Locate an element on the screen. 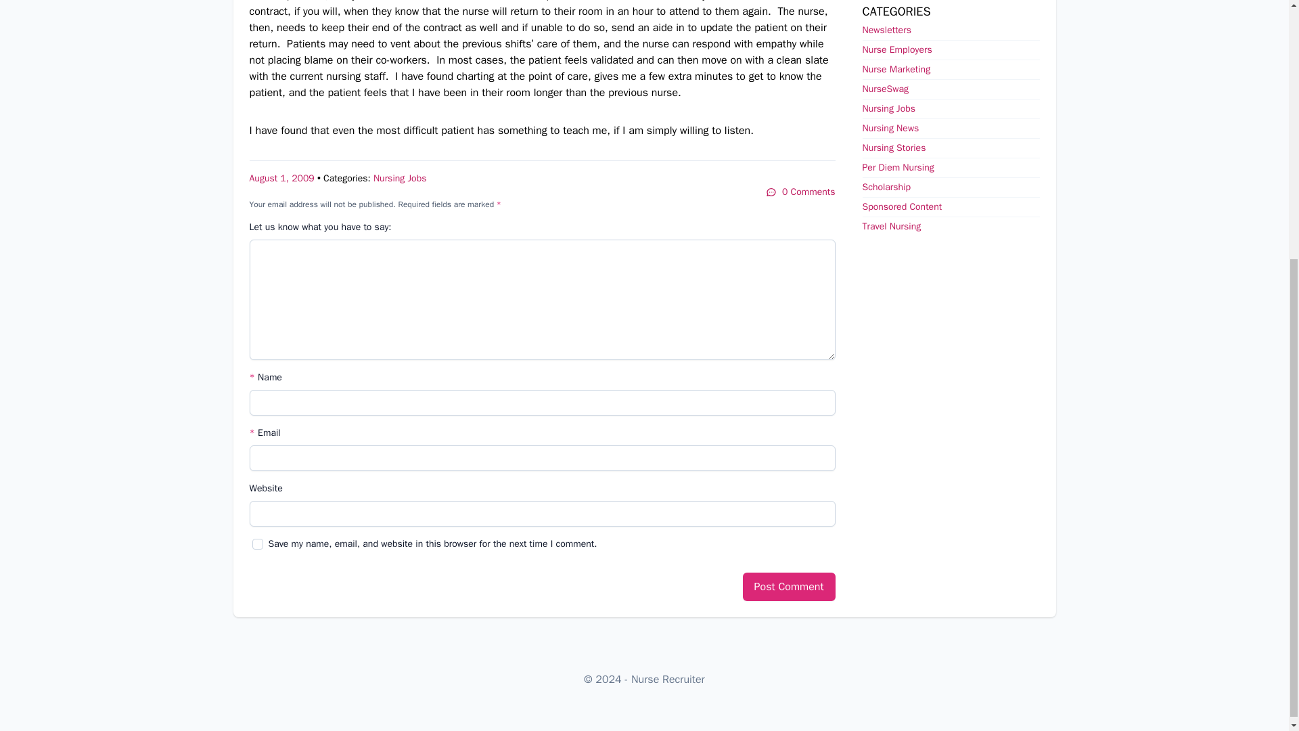 The width and height of the screenshot is (1299, 731). Nursing Stories is located at coordinates (893, 148).